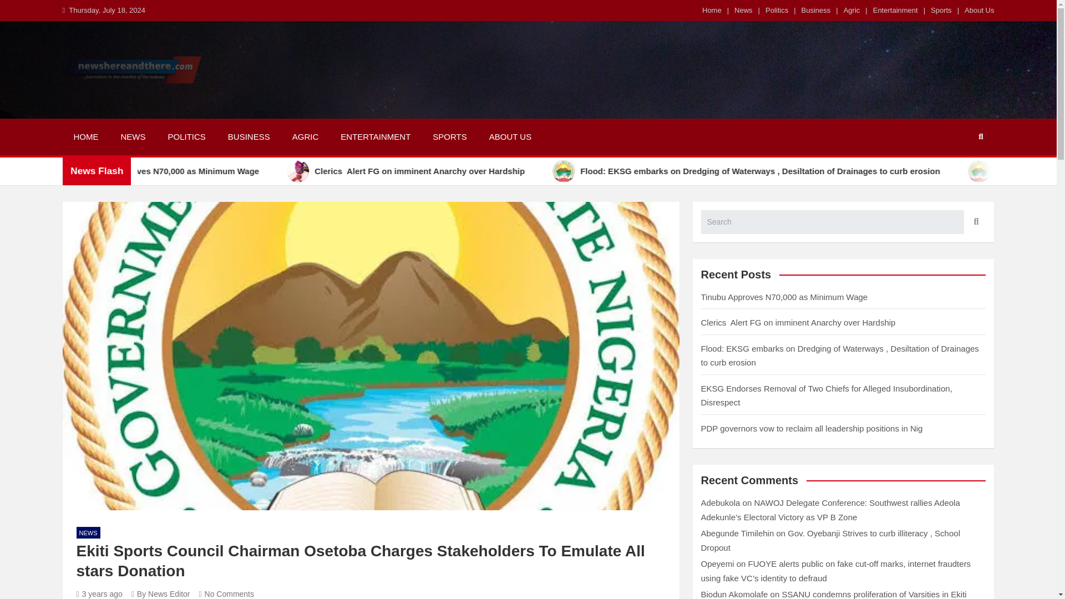 The width and height of the screenshot is (1065, 599). What do you see at coordinates (99, 593) in the screenshot?
I see `3 years ago` at bounding box center [99, 593].